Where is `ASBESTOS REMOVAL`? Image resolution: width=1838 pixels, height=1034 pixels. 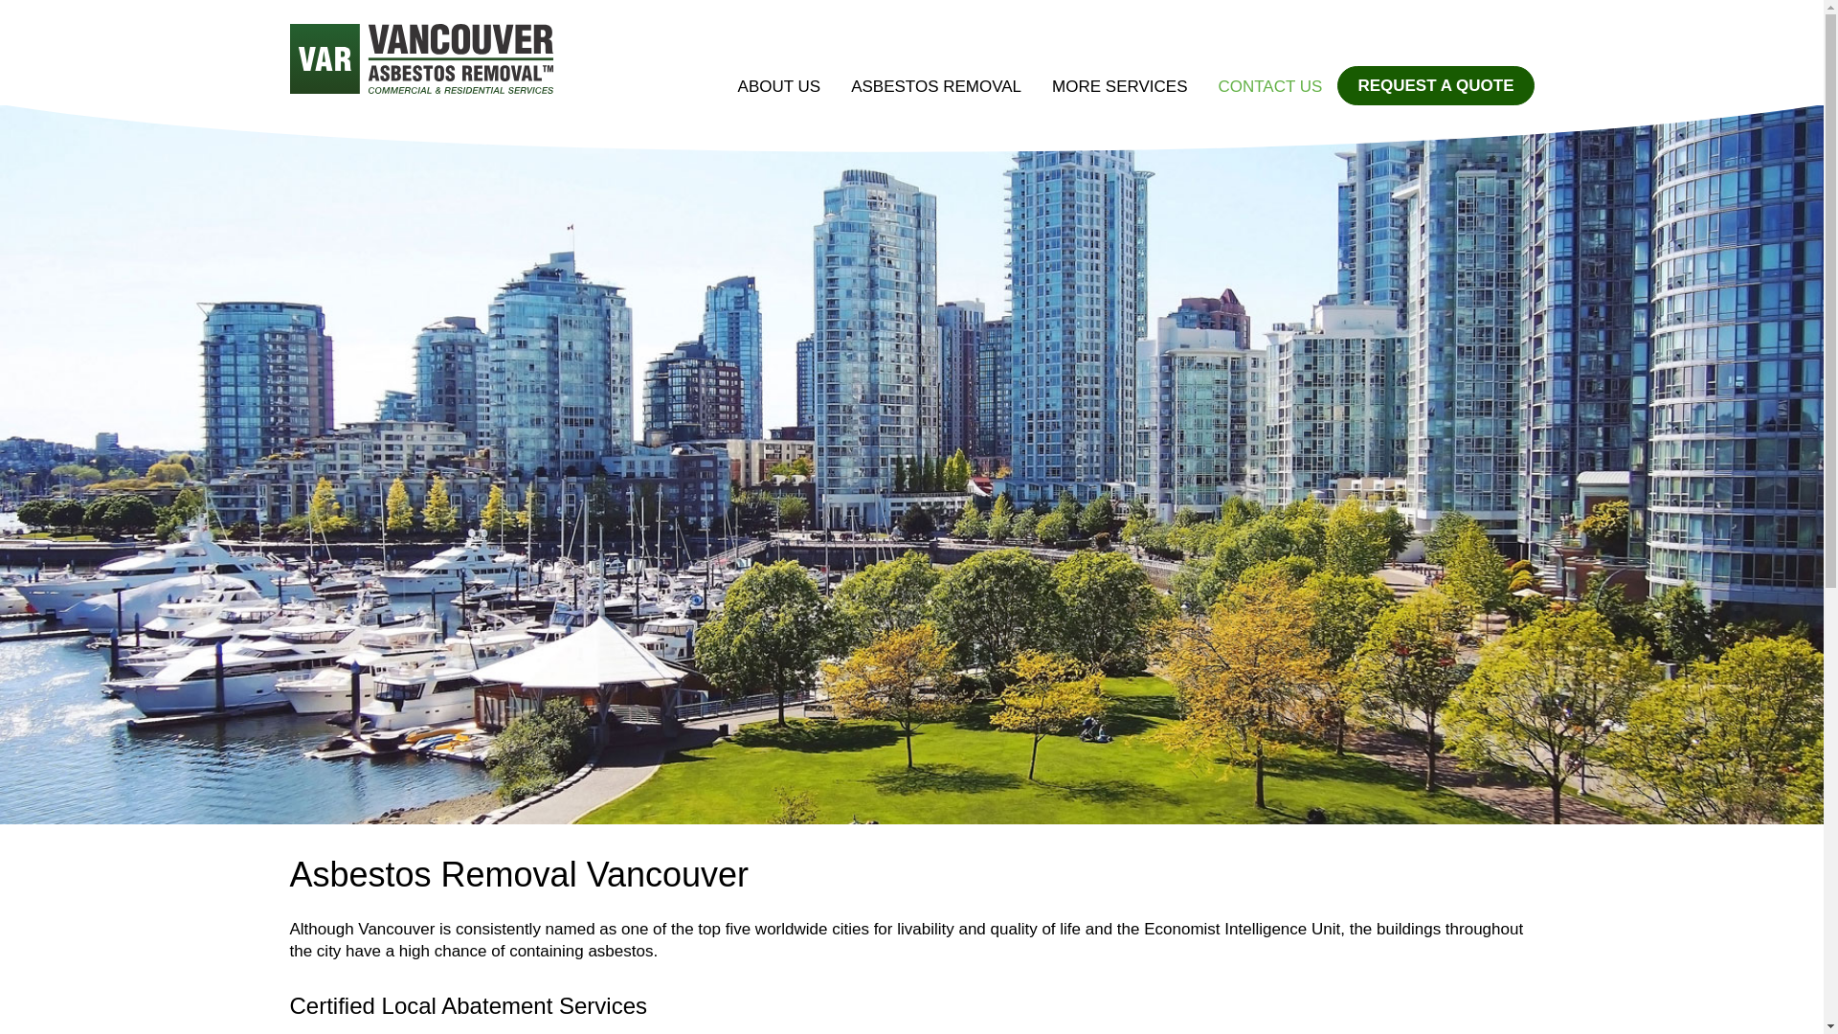
ASBESTOS REMOVAL is located at coordinates (936, 86).